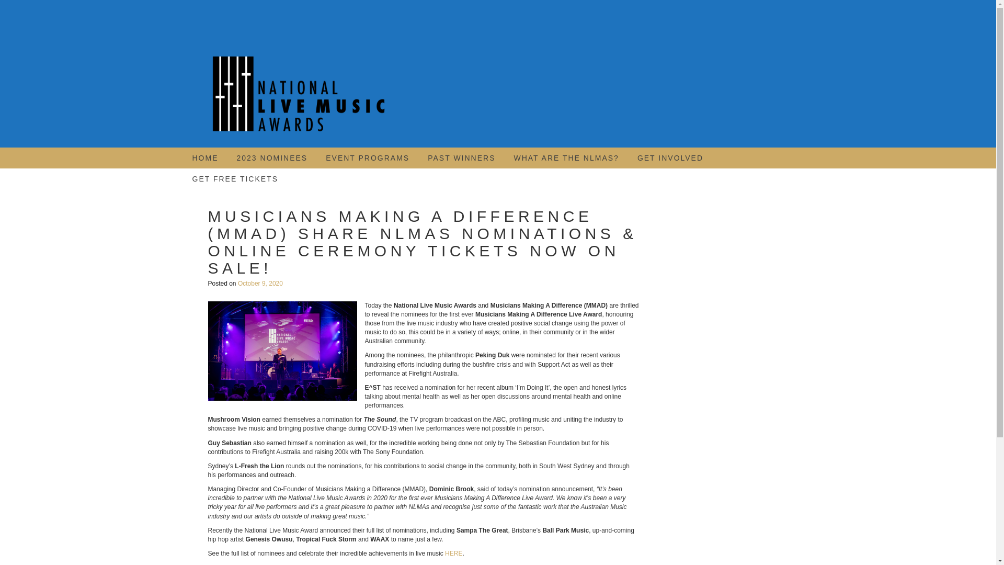 This screenshot has height=565, width=1004. What do you see at coordinates (271, 157) in the screenshot?
I see `2023 NOMINEES` at bounding box center [271, 157].